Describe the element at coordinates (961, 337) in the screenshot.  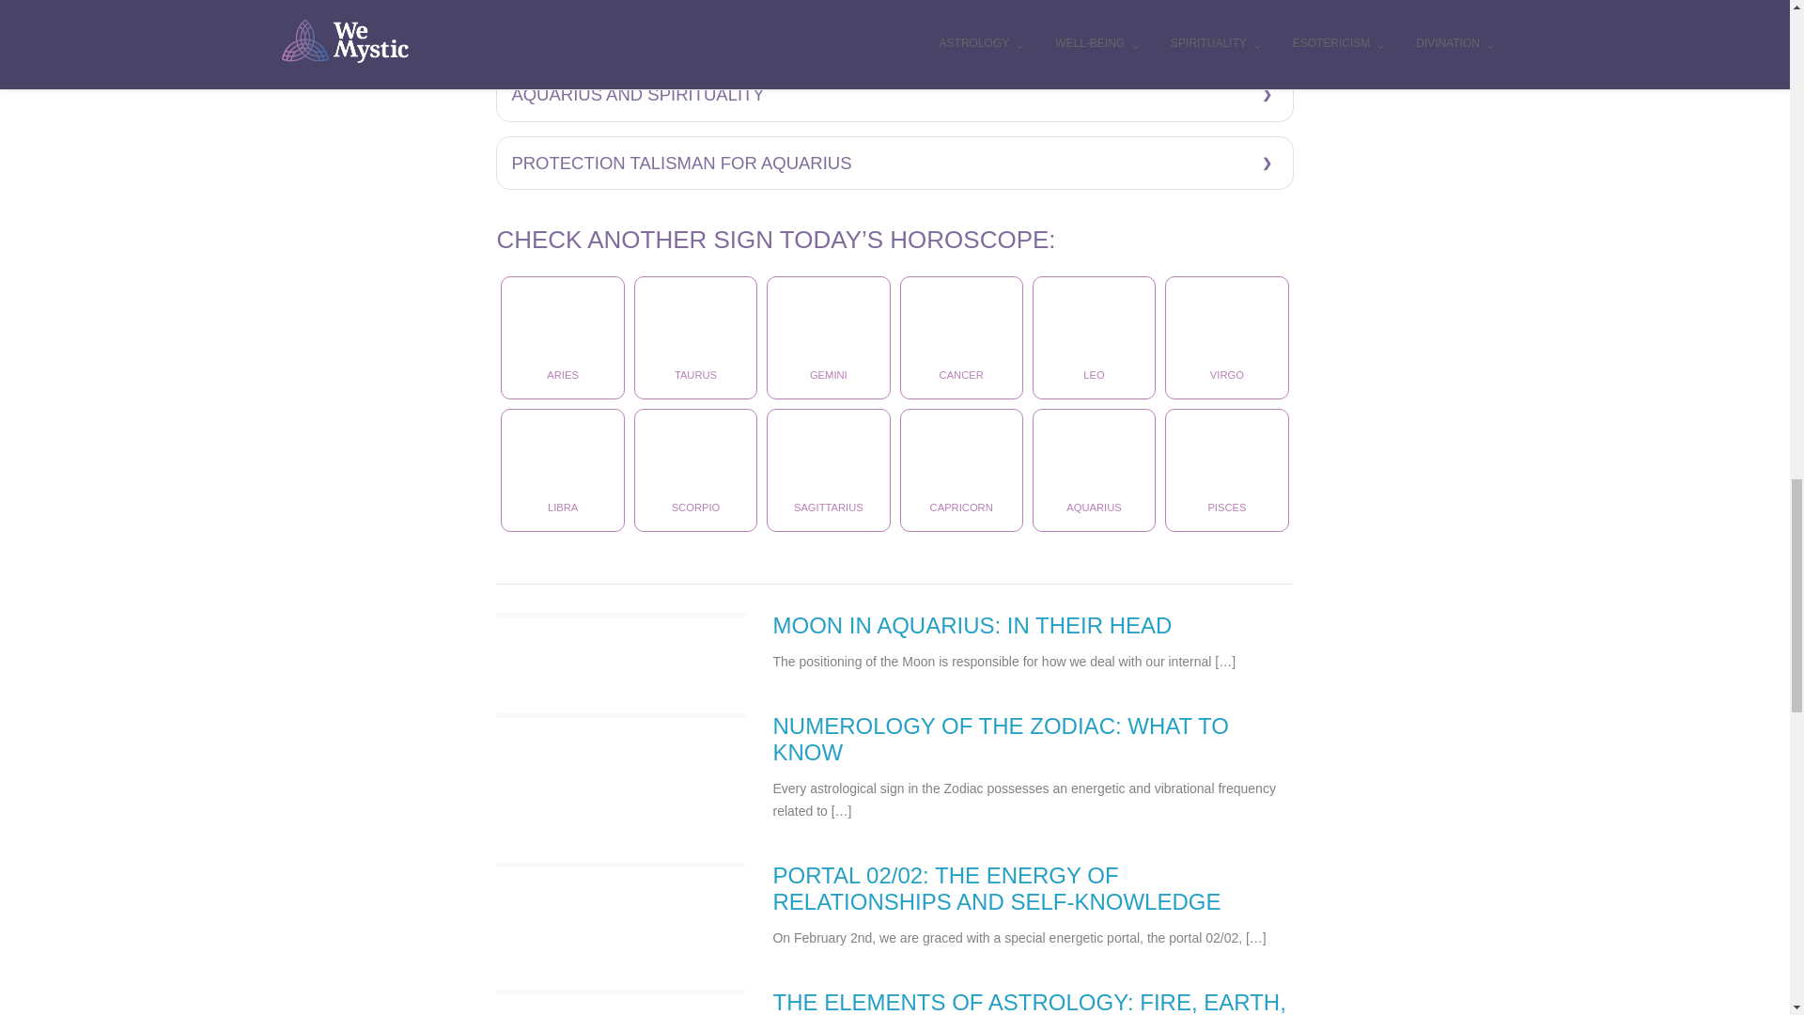
I see `CANCER` at that location.